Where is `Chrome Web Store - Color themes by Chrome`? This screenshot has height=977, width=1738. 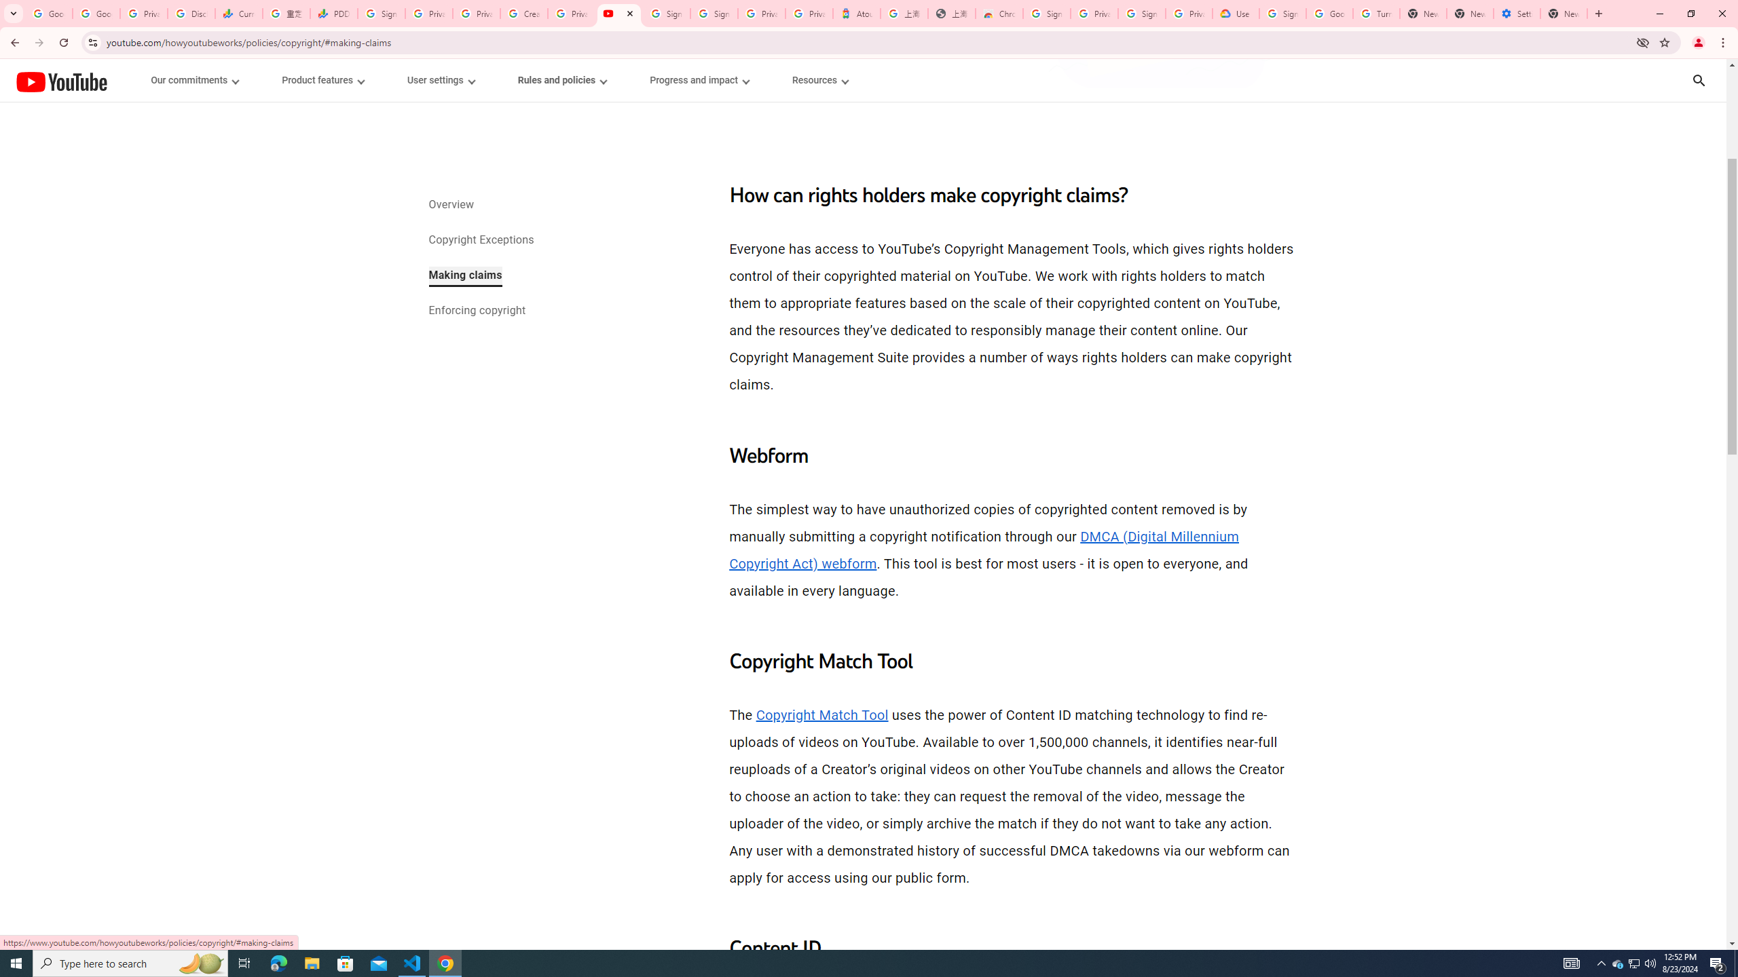
Chrome Web Store - Color themes by Chrome is located at coordinates (999, 14).